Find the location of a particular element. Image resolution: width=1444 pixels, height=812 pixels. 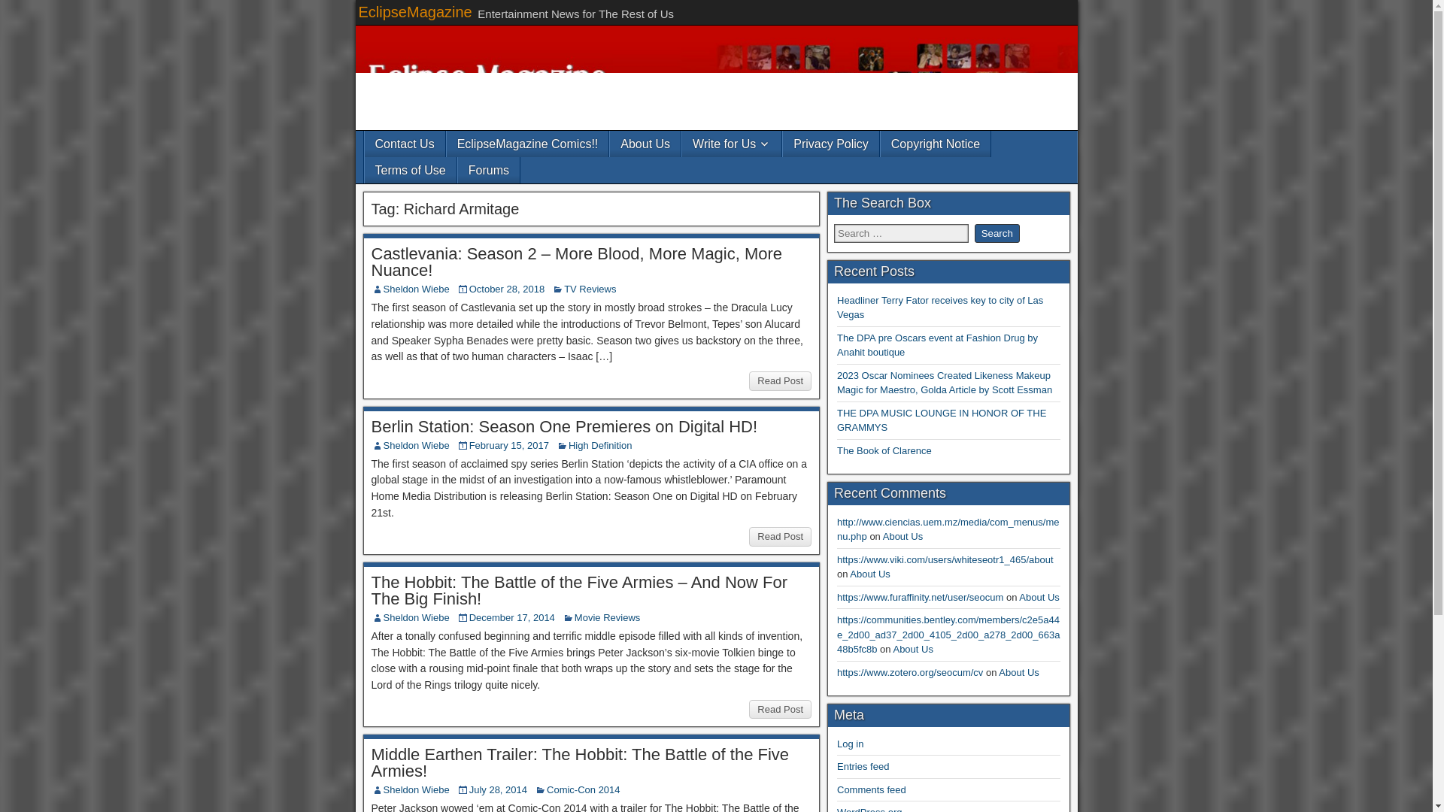

July 28, 2014 is located at coordinates (498, 789).